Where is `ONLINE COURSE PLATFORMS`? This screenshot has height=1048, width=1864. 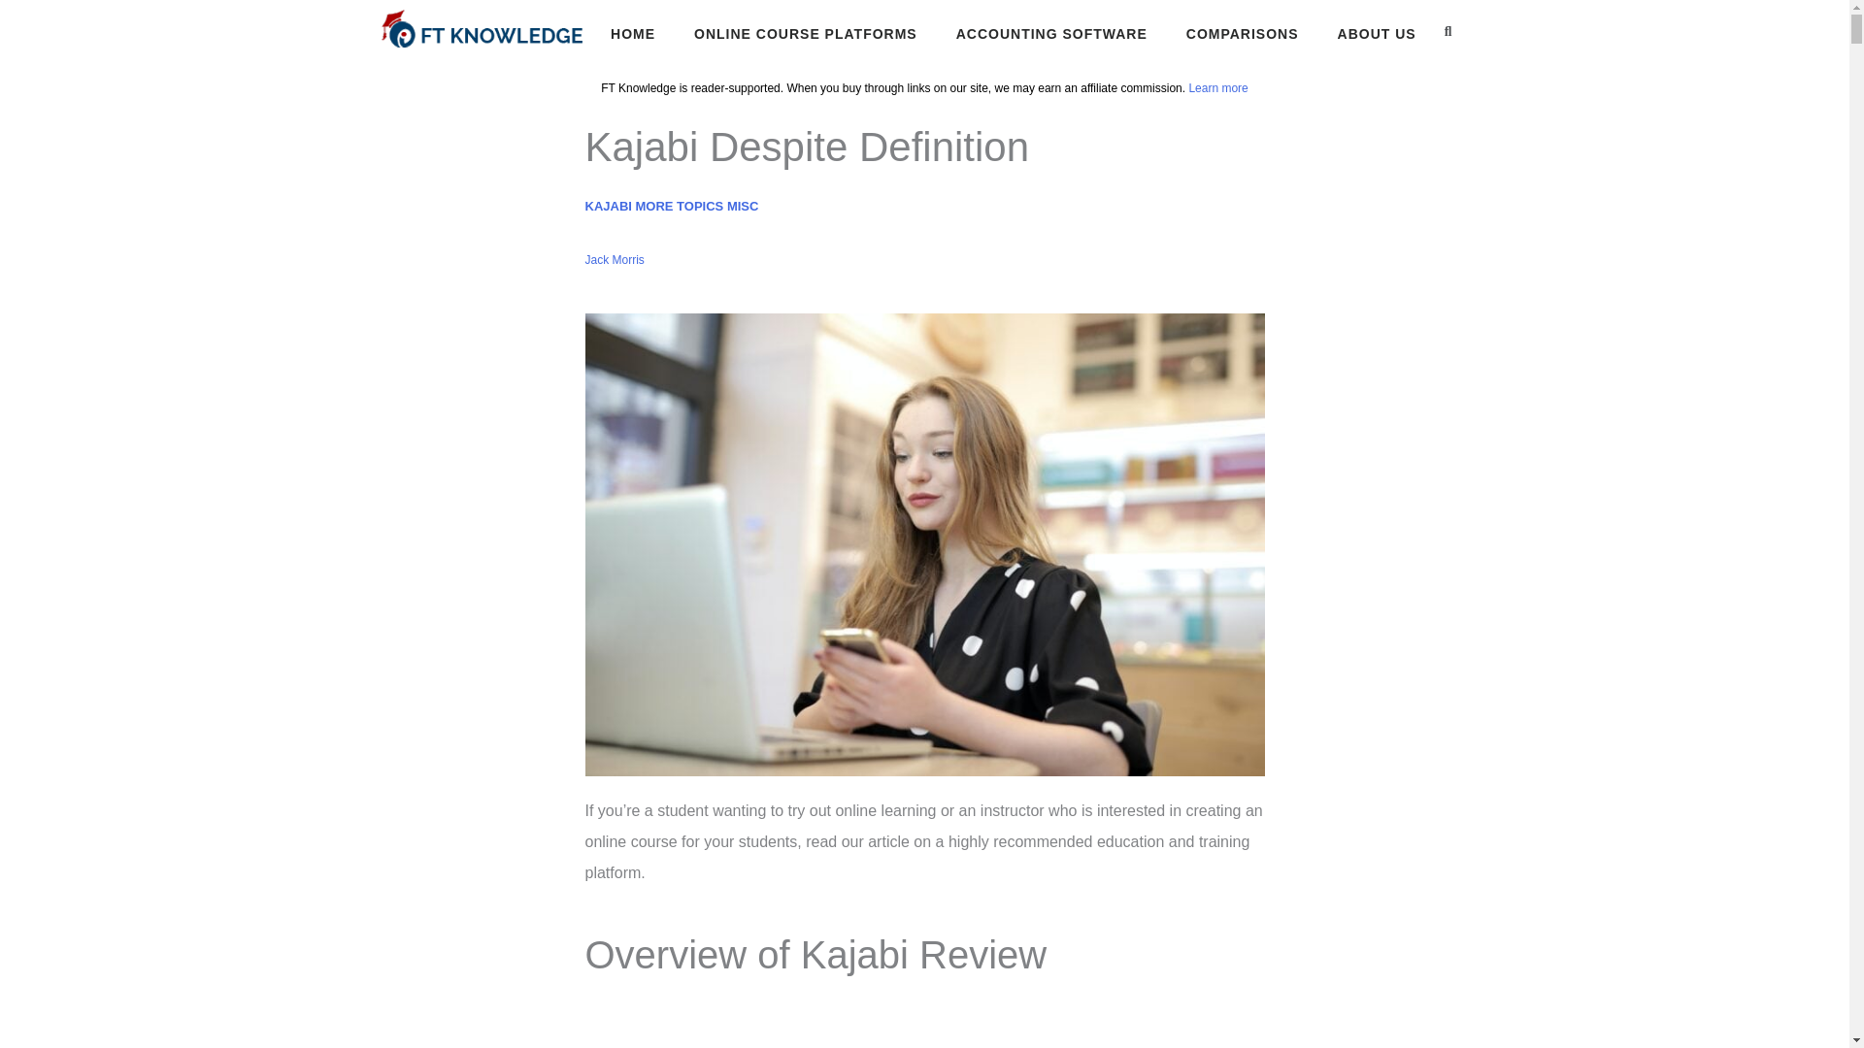 ONLINE COURSE PLATFORMS is located at coordinates (805, 34).